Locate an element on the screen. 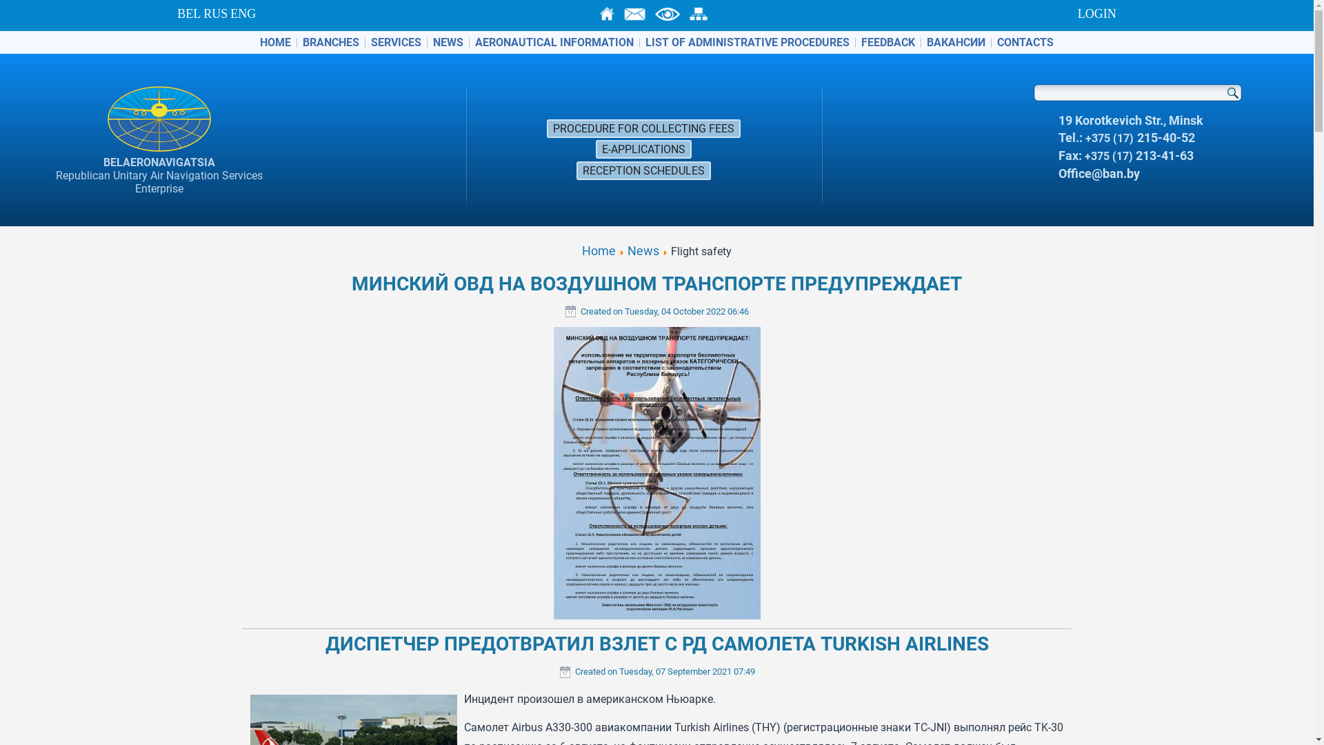 This screenshot has width=1324, height=745. AERONAUTICAL INFORMATION is located at coordinates (554, 42).